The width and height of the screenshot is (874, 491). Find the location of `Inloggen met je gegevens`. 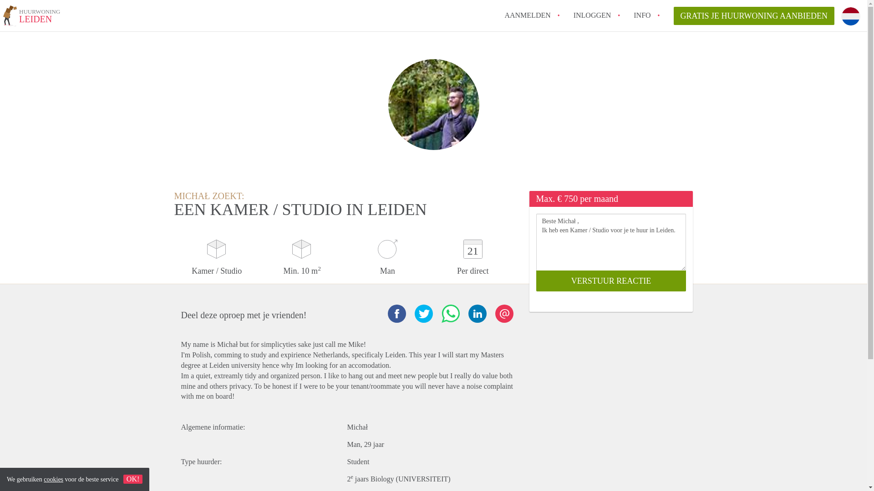

Inloggen met je gegevens is located at coordinates (592, 15).